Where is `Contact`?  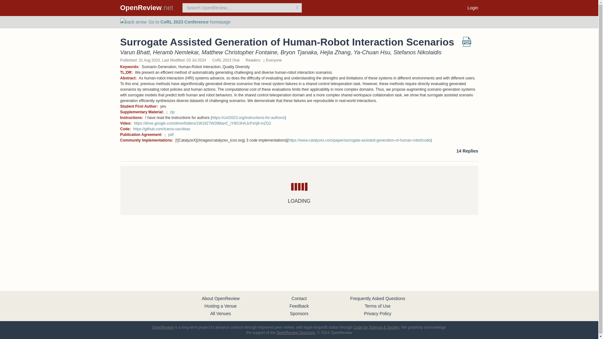 Contact is located at coordinates (299, 298).